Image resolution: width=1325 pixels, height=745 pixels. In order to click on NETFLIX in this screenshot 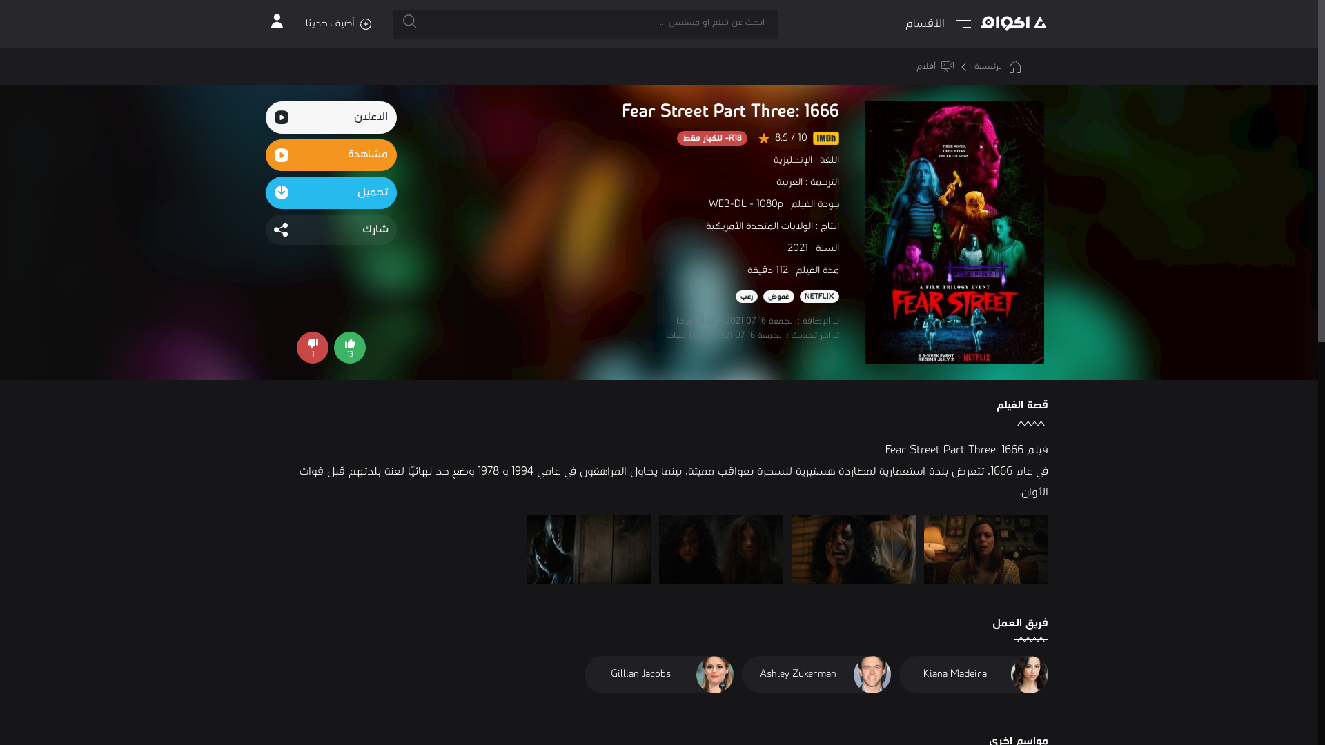, I will do `click(820, 297)`.